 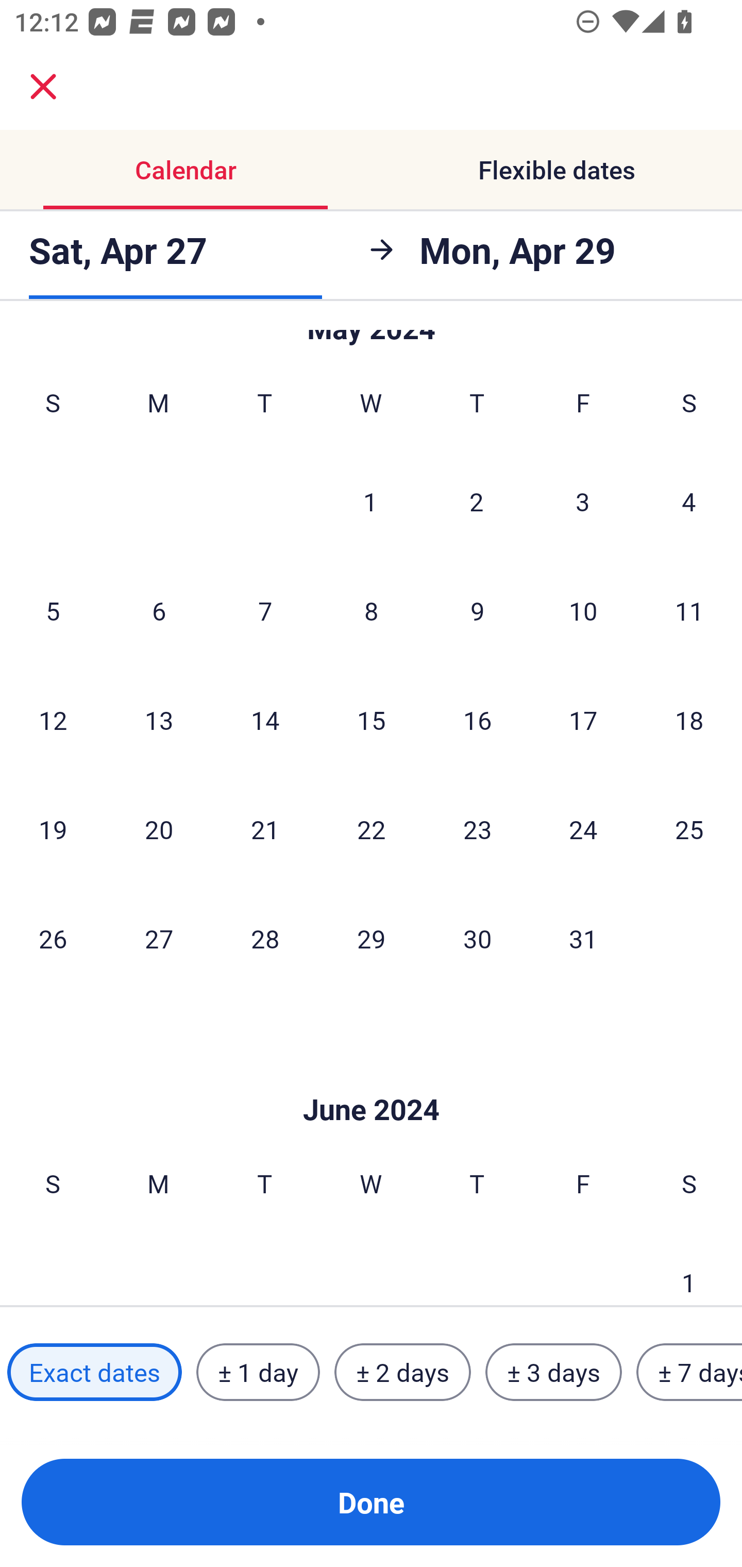 What do you see at coordinates (583, 938) in the screenshot?
I see `31 Friday, May 31, 2024` at bounding box center [583, 938].